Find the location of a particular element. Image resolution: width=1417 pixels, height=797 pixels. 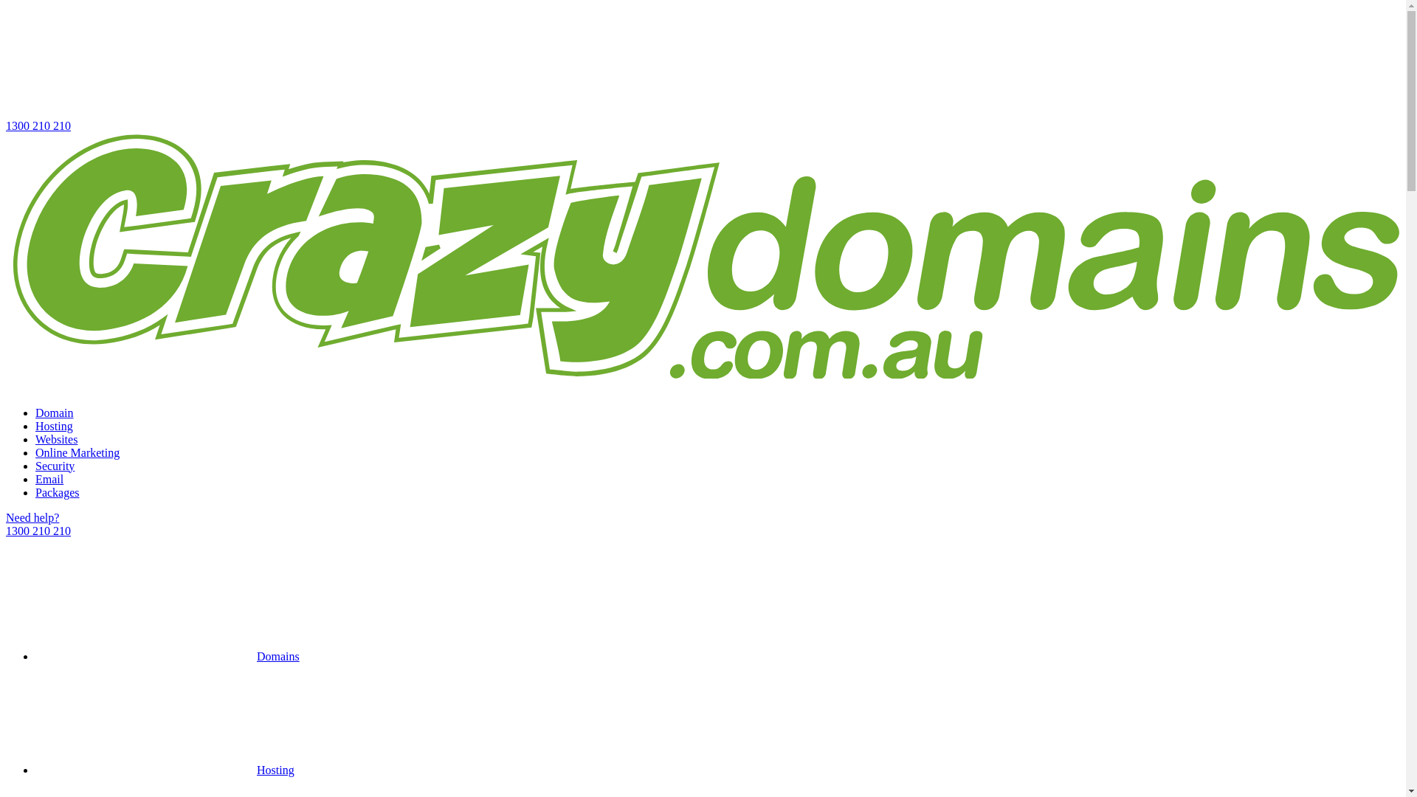

Packages is located at coordinates (58, 493).